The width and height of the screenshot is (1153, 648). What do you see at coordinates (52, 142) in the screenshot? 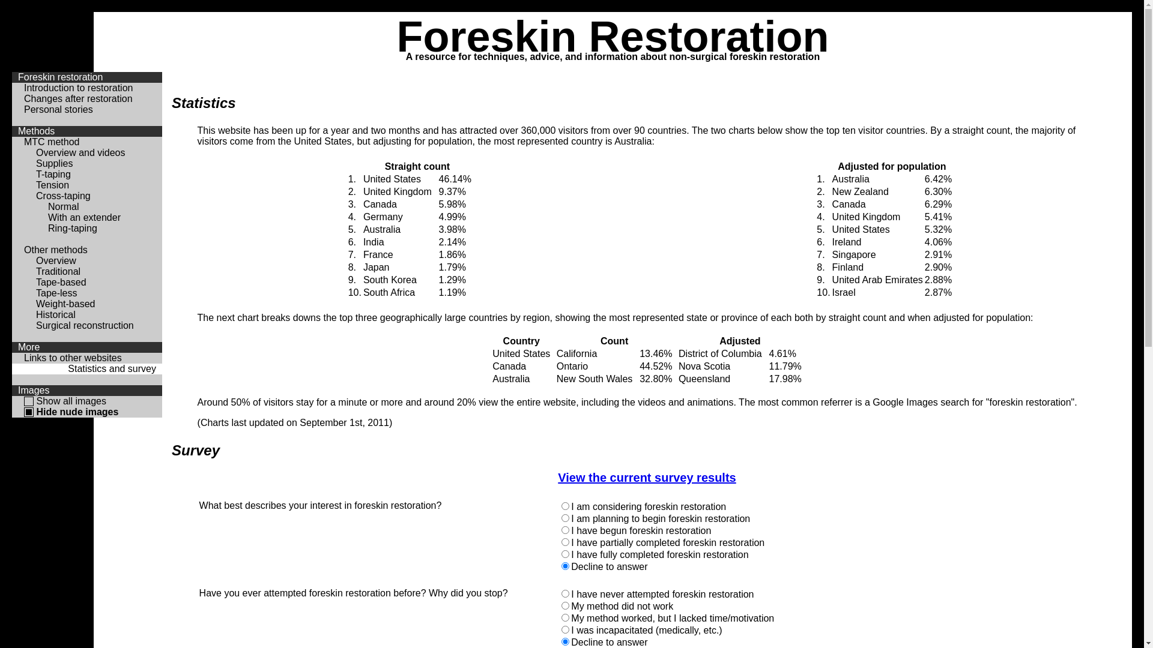
I see `MTC method` at bounding box center [52, 142].